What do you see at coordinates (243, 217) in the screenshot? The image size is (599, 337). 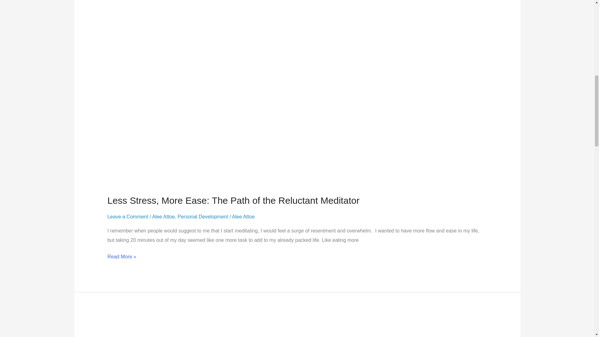 I see `View all posts by Alee Attoe` at bounding box center [243, 217].